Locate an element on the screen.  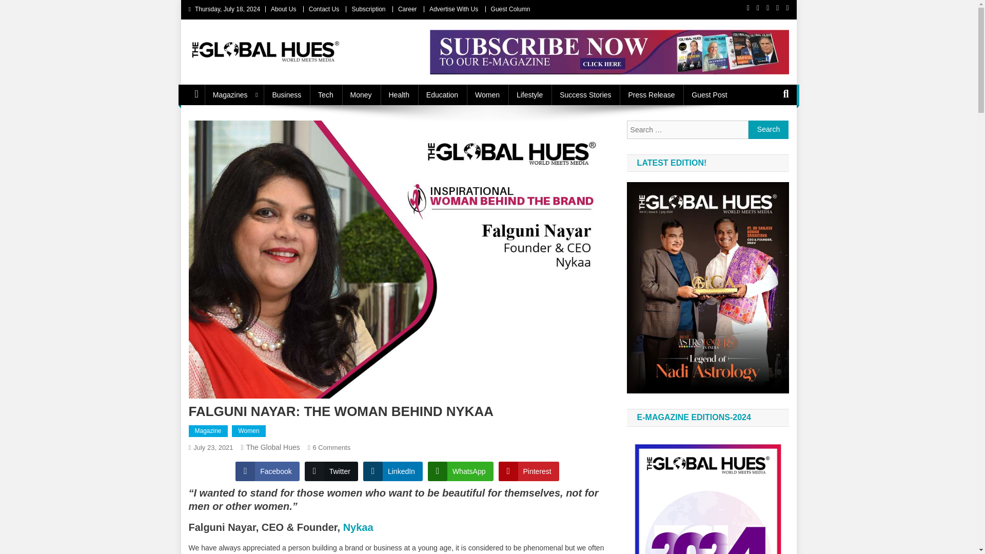
Search is located at coordinates (767, 129).